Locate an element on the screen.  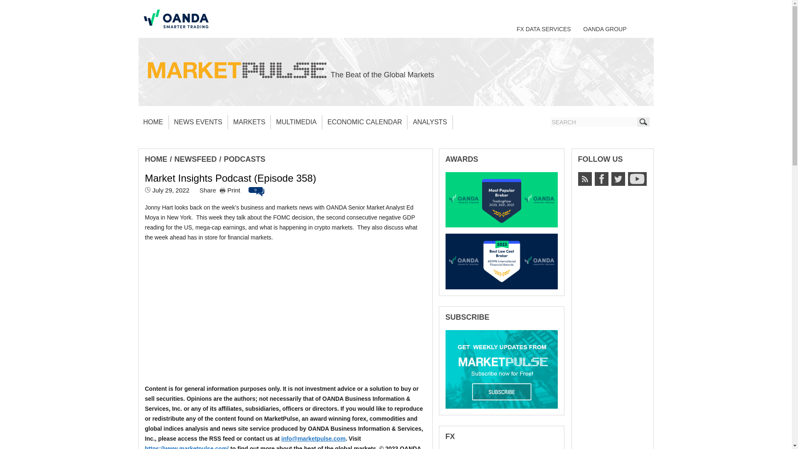
Twitter is located at coordinates (618, 179).